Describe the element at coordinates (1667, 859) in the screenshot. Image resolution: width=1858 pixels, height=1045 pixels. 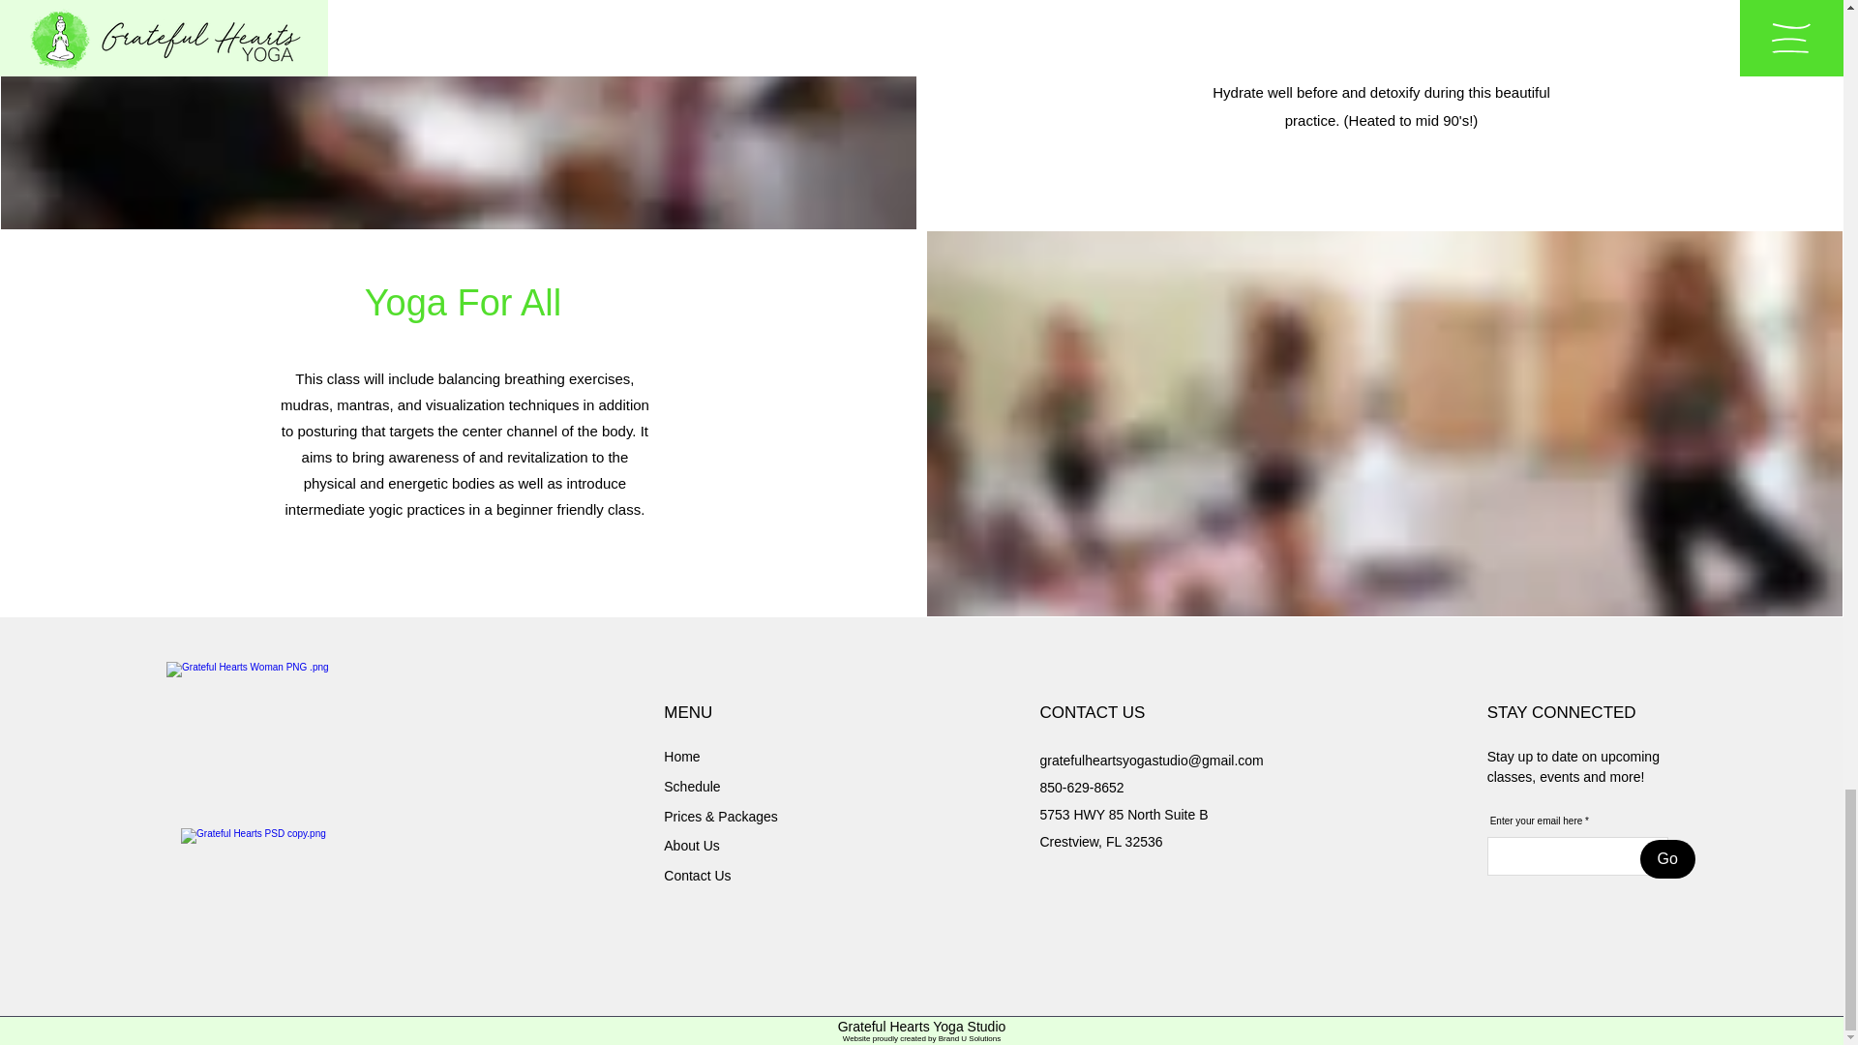
I see `Go` at that location.